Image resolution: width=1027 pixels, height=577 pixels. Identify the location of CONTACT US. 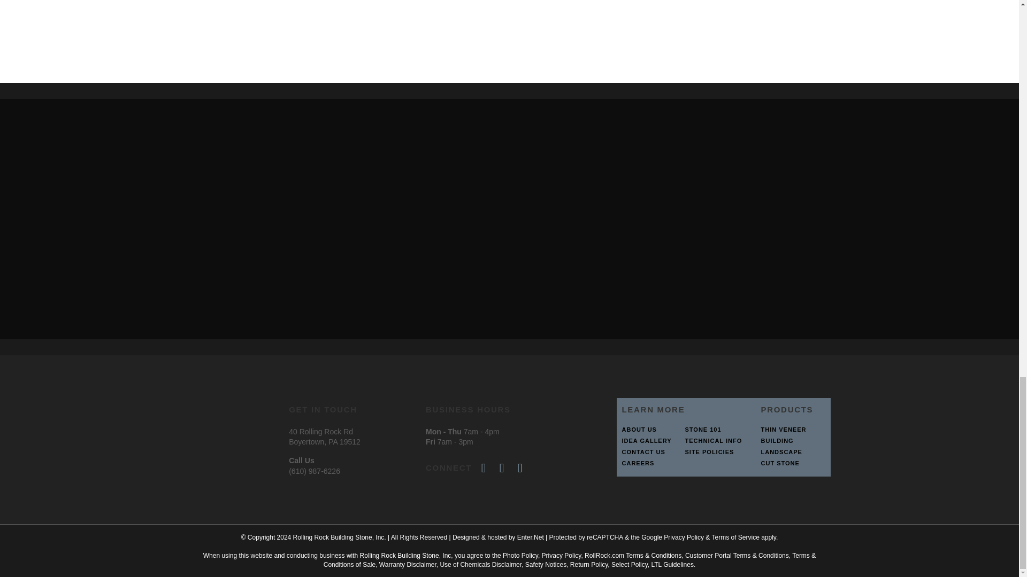
(647, 452).